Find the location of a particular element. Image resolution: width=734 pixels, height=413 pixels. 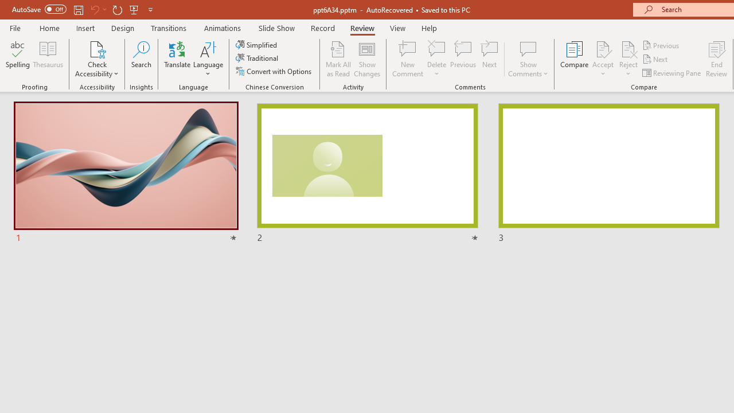

Thesaurus... is located at coordinates (48, 59).